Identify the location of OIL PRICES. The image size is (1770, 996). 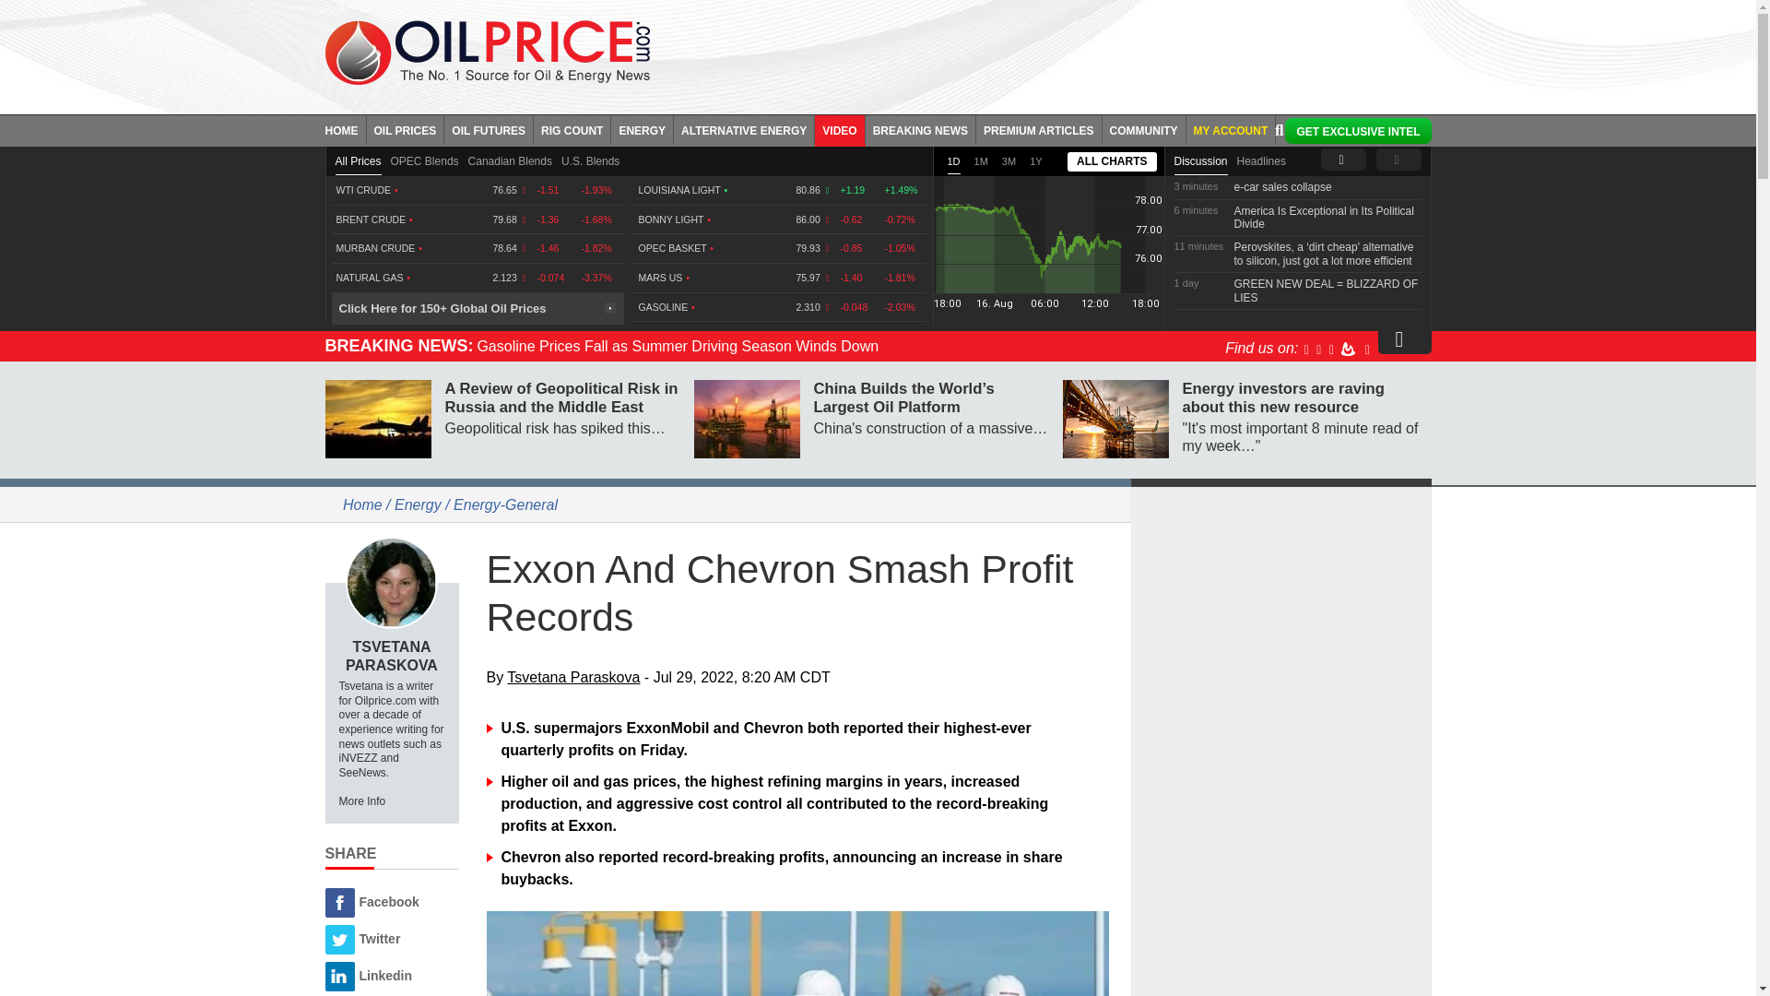
(406, 129).